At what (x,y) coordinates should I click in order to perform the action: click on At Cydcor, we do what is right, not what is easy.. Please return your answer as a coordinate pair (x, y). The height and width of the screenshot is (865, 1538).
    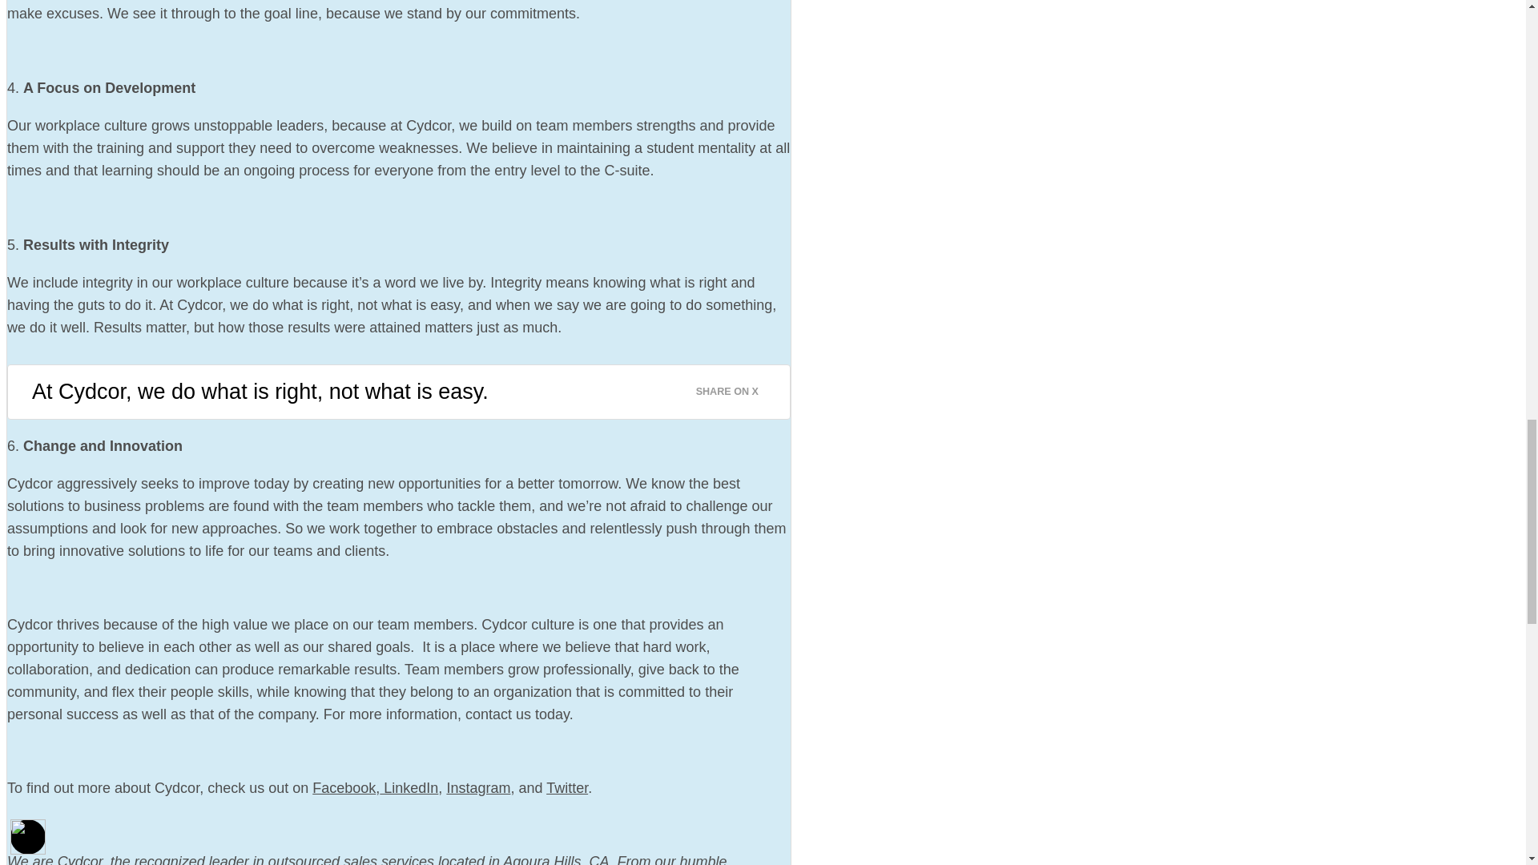
    Looking at the image, I should click on (260, 392).